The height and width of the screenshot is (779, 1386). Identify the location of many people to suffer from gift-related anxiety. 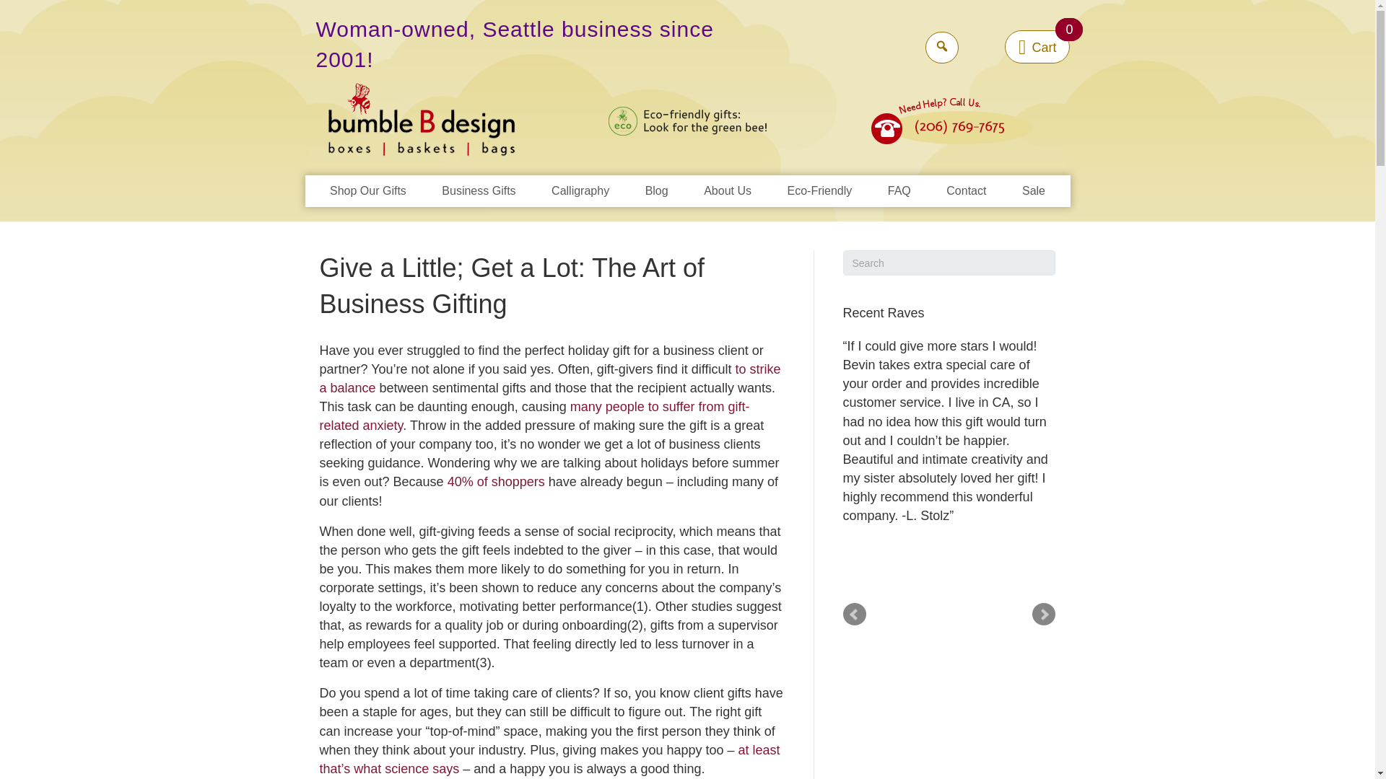
(534, 416).